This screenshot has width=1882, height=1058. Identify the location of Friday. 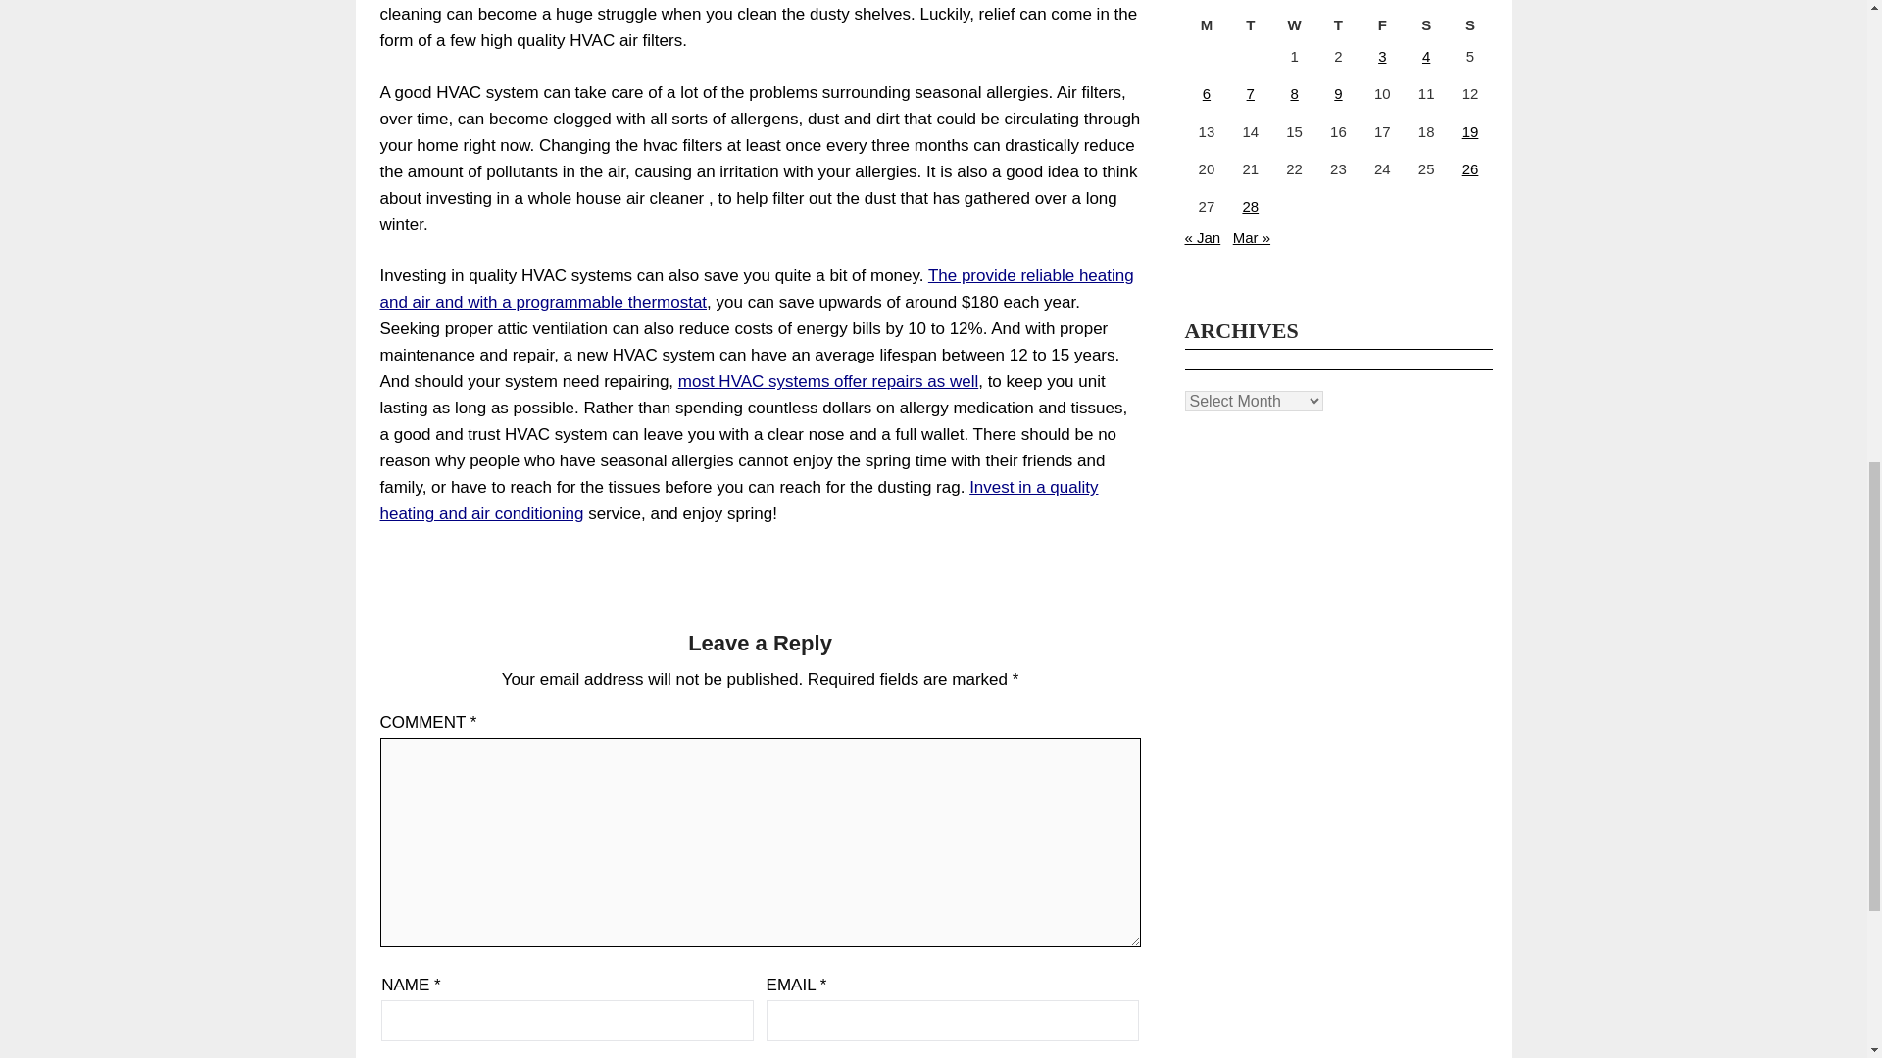
(1382, 25).